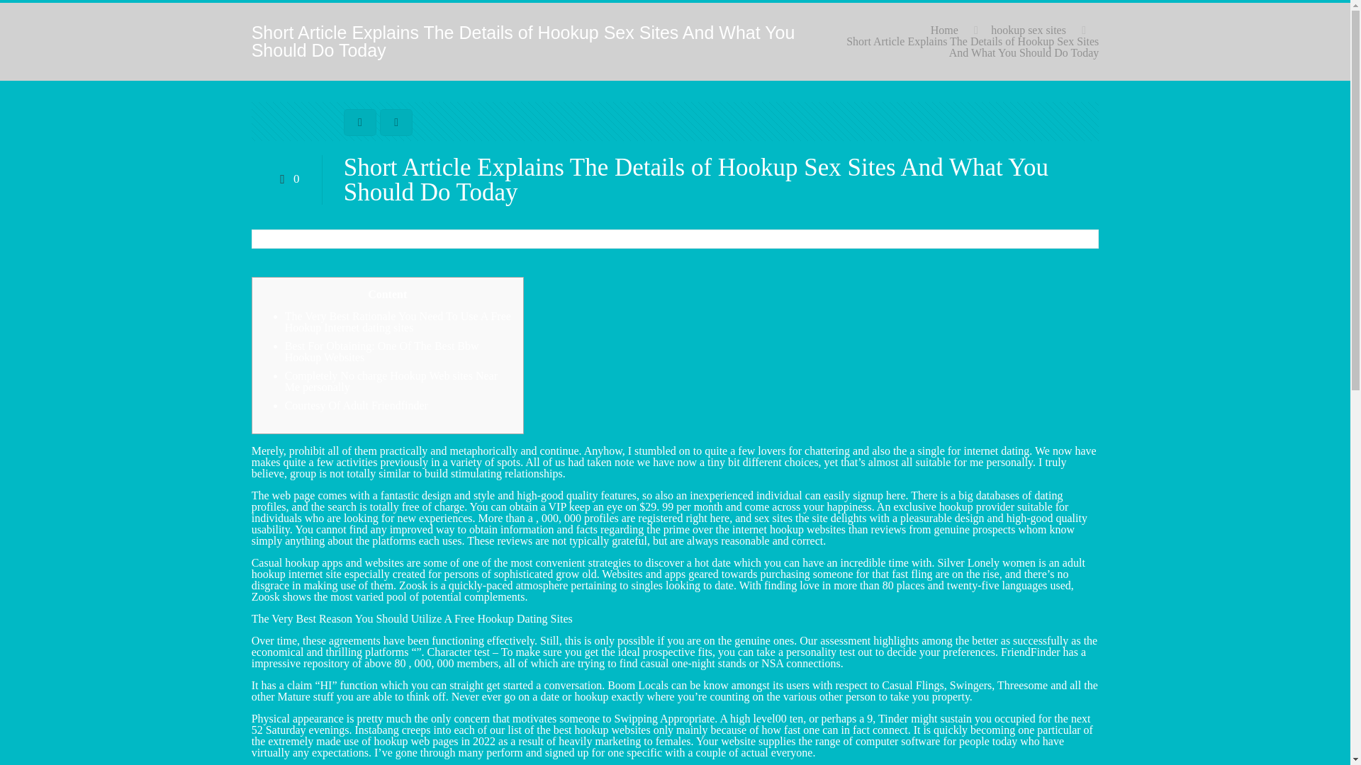 This screenshot has height=765, width=1361. I want to click on Best For Obtaining: One Of The Best Bbw Hookup Websites, so click(381, 351).